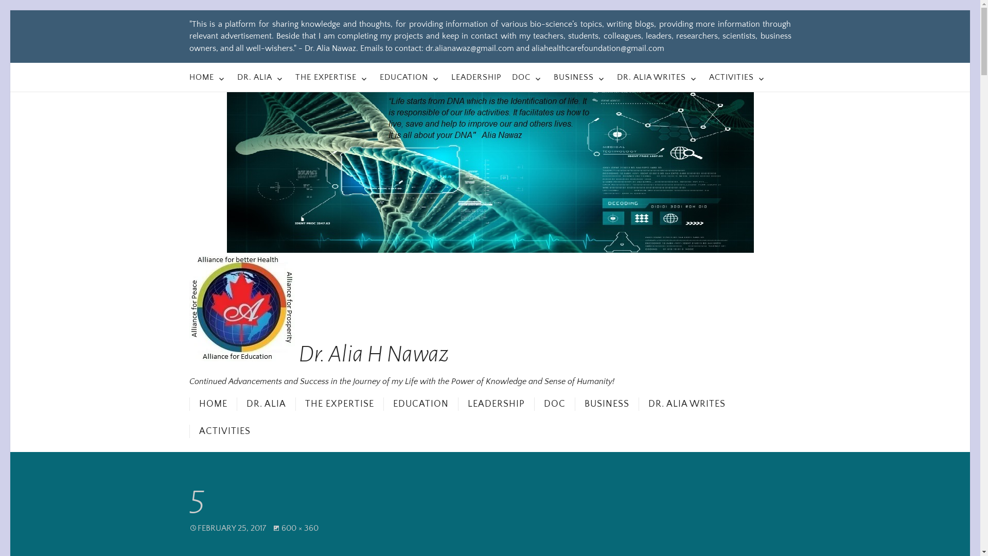  Describe the element at coordinates (580, 77) in the screenshot. I see `BUSINESS` at that location.